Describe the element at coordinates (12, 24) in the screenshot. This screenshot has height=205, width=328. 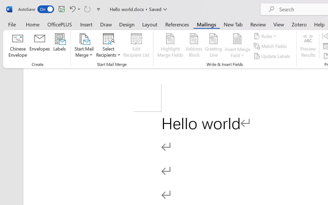
I see `File Tab` at that location.